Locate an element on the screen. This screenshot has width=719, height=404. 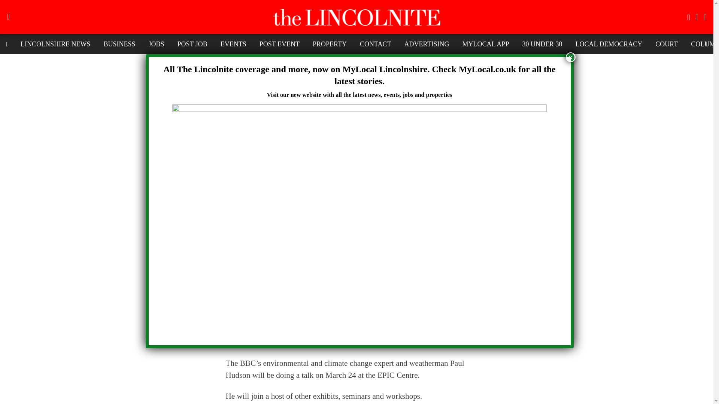
Contact author is located at coordinates (355, 180).